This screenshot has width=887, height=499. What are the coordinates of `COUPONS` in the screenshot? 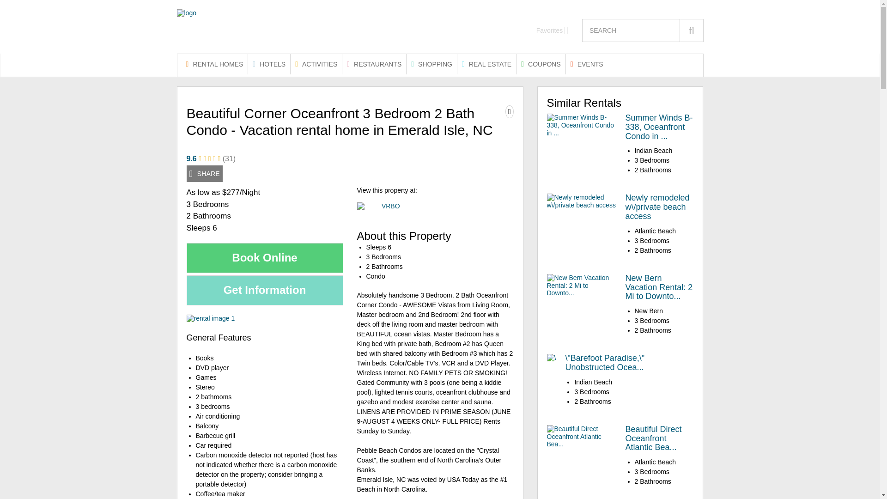 It's located at (541, 64).